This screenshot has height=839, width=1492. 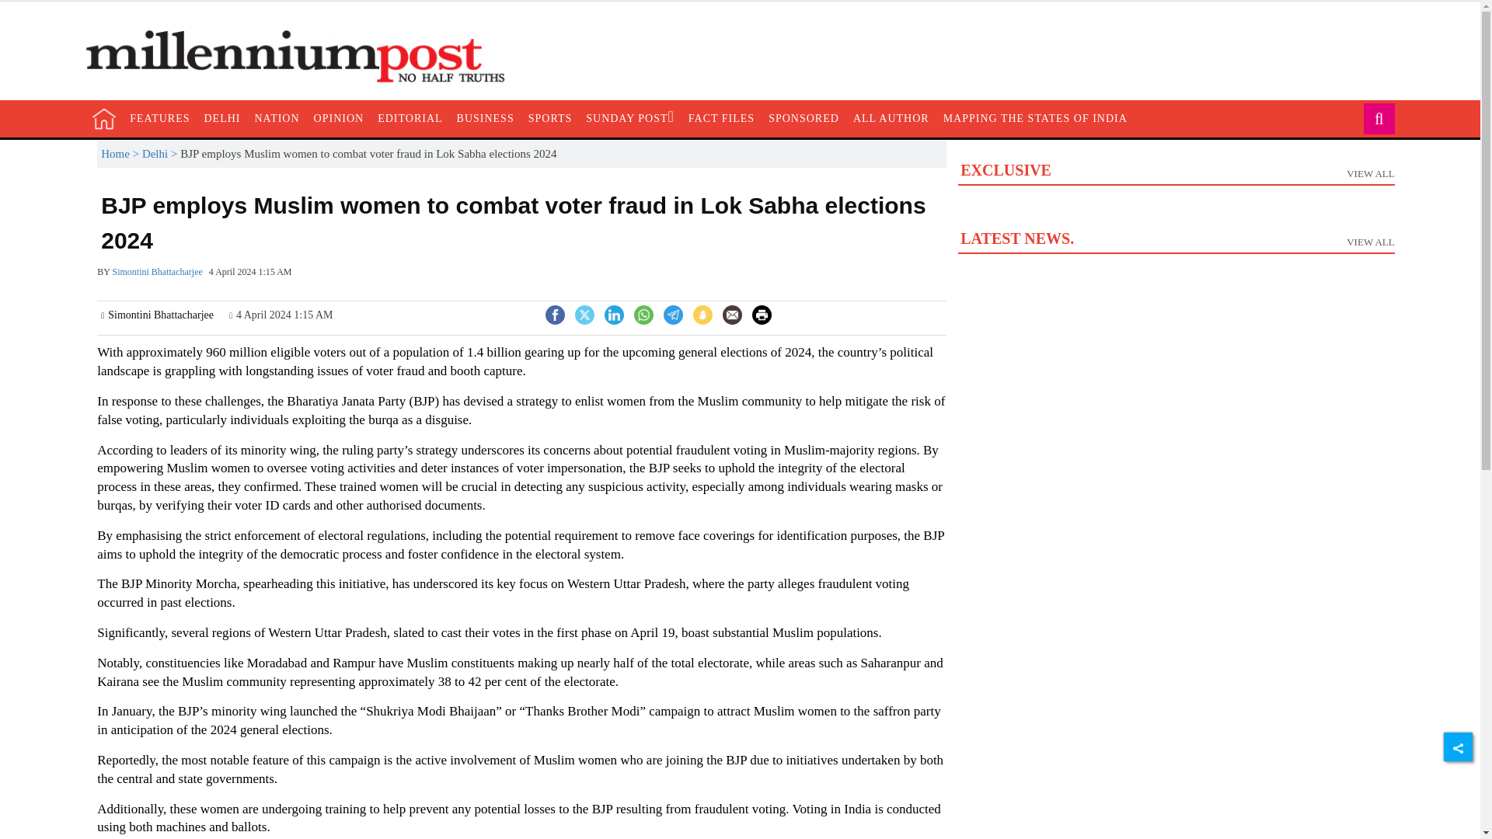 What do you see at coordinates (702, 315) in the screenshot?
I see `koo` at bounding box center [702, 315].